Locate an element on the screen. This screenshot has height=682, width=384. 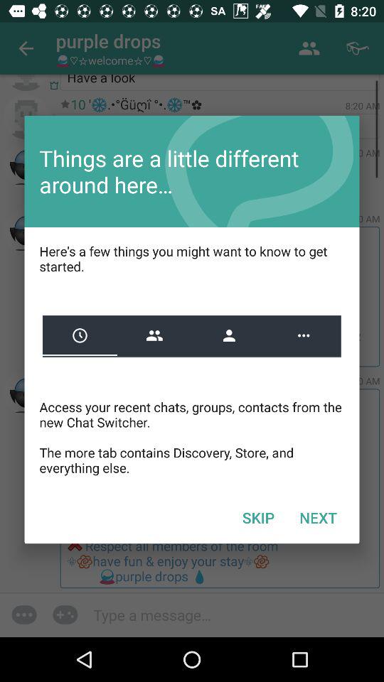
choose icon below the access your recent is located at coordinates (258, 517).